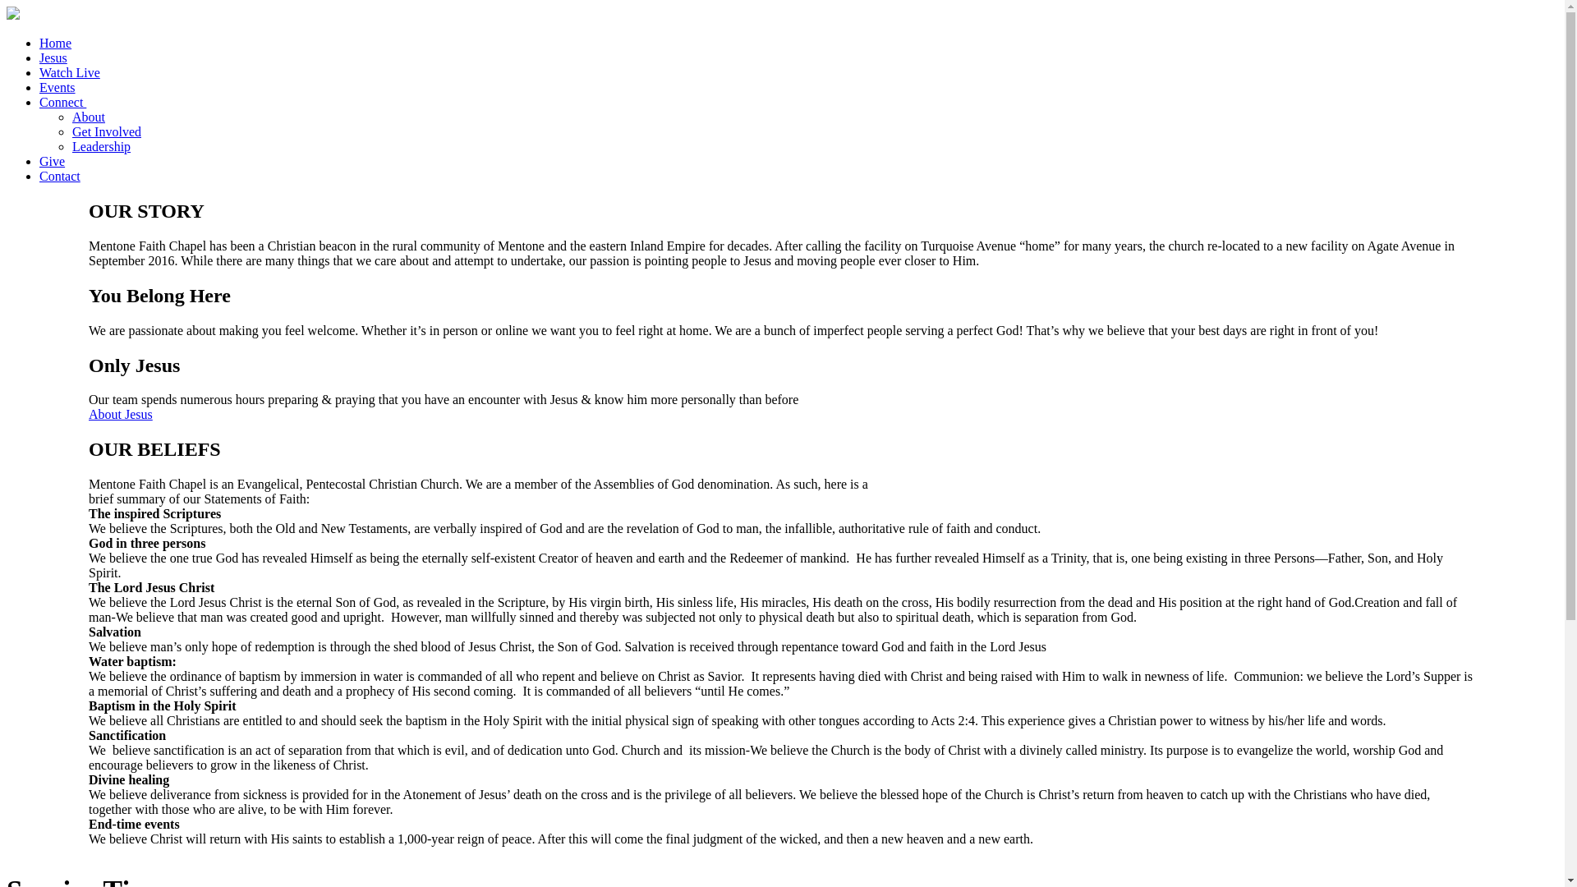  I want to click on About, so click(89, 117).